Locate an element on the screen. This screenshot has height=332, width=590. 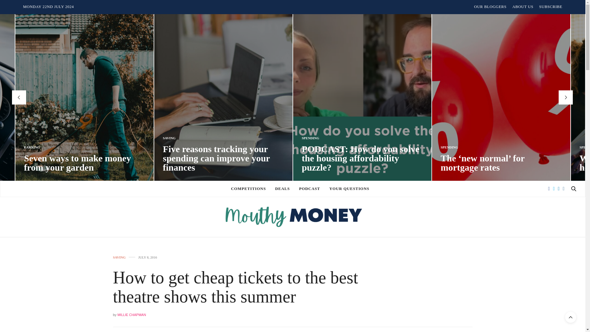
SUBSCRIBE is located at coordinates (551, 7).